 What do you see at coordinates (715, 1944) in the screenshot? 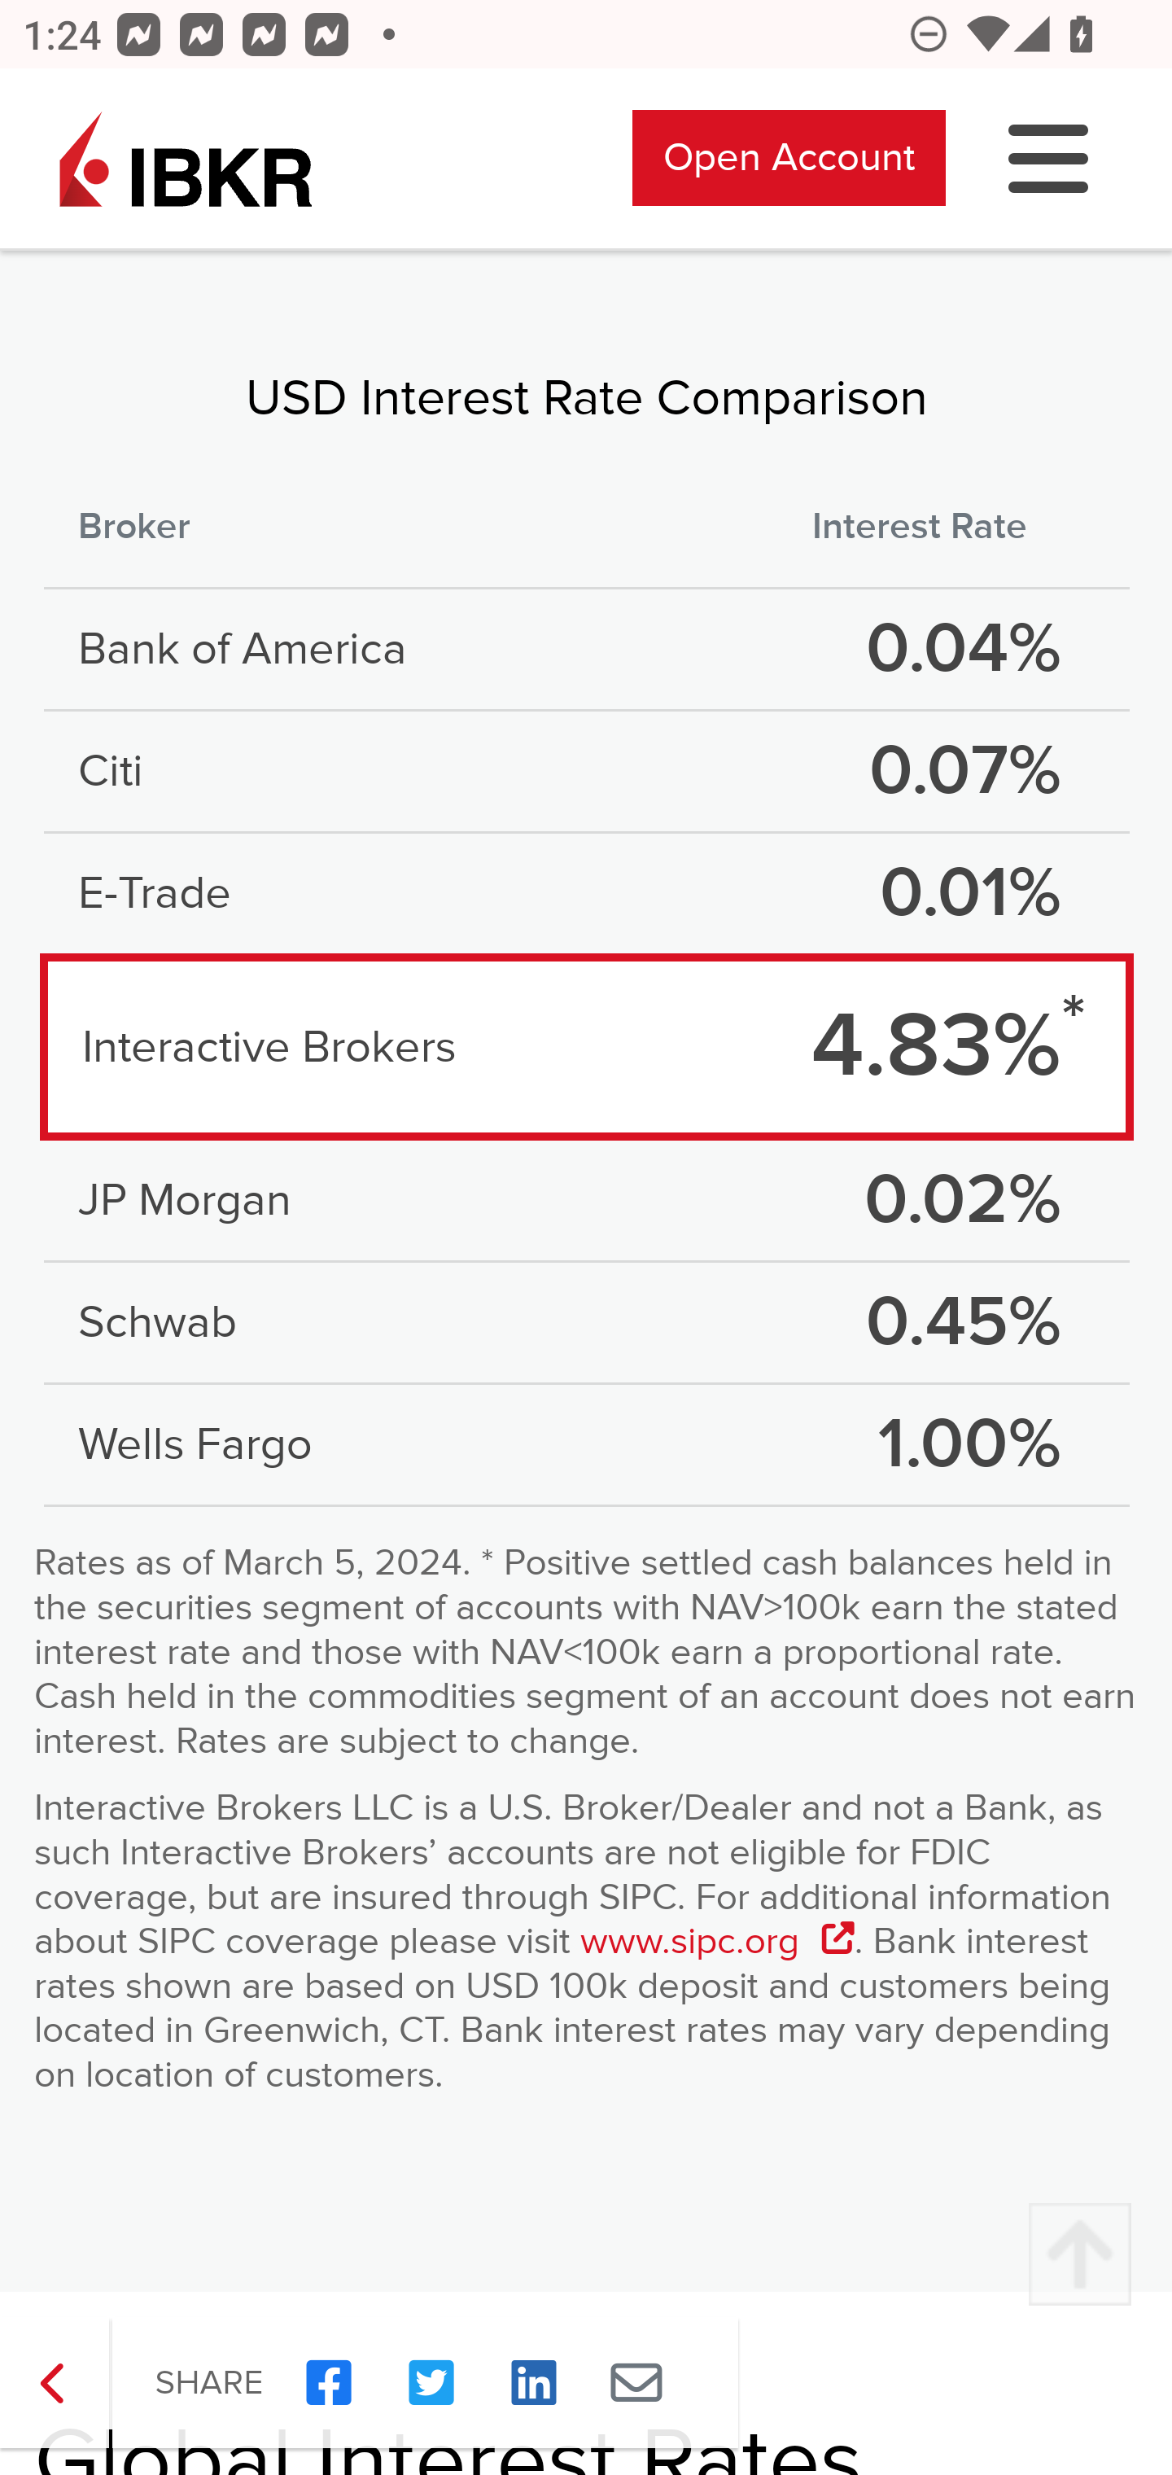
I see `www.sipc.org  www.sipc.org ` at bounding box center [715, 1944].